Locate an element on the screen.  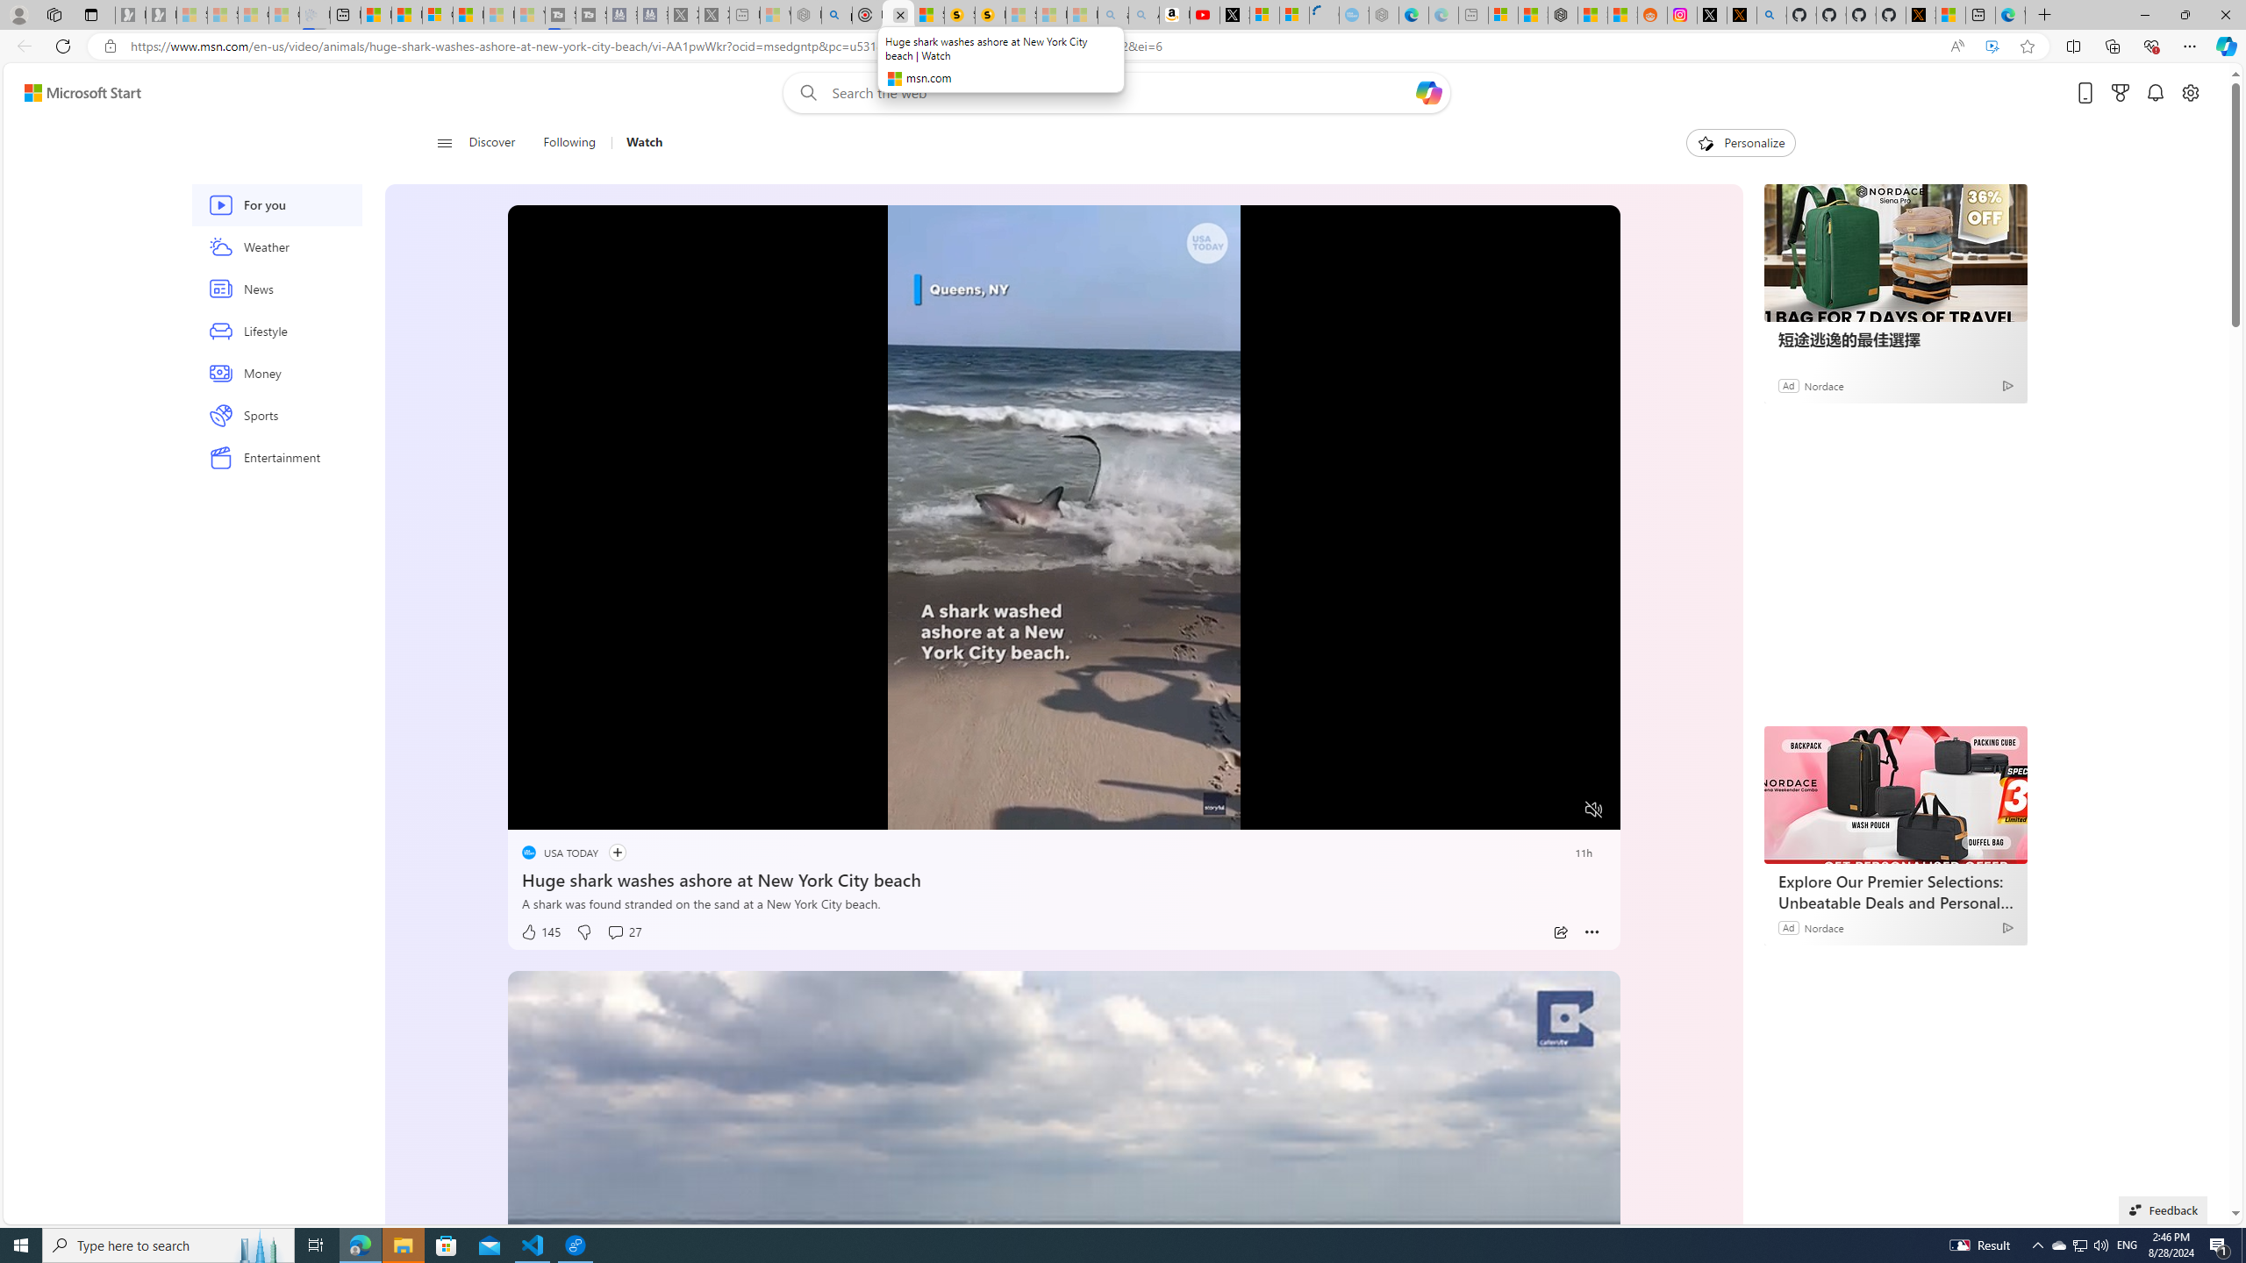
Open navigation menu is located at coordinates (443, 142).